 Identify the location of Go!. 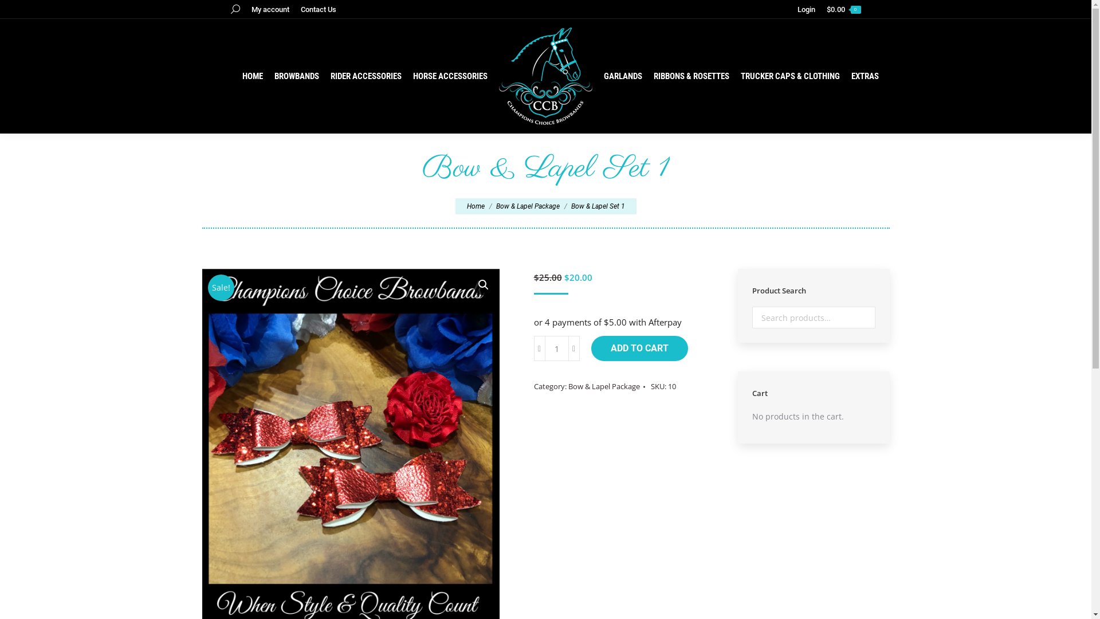
(24, 14).